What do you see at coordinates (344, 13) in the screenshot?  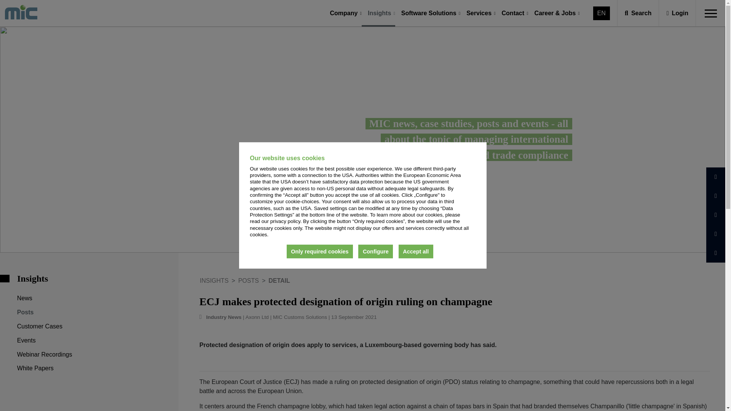 I see `Company` at bounding box center [344, 13].